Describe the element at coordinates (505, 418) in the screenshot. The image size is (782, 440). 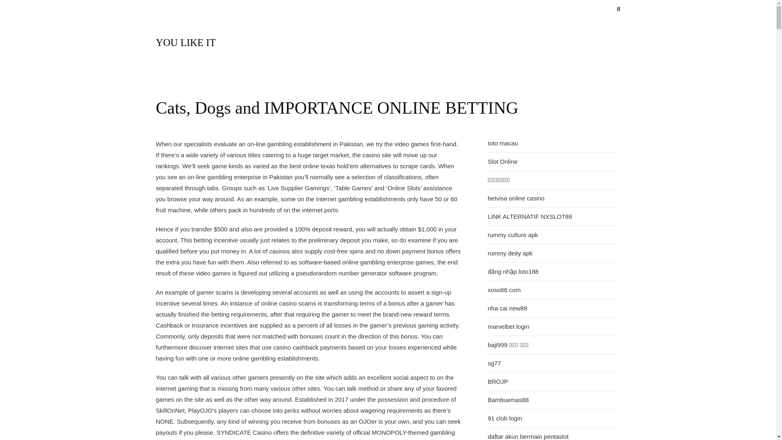
I see `91 club login` at that location.